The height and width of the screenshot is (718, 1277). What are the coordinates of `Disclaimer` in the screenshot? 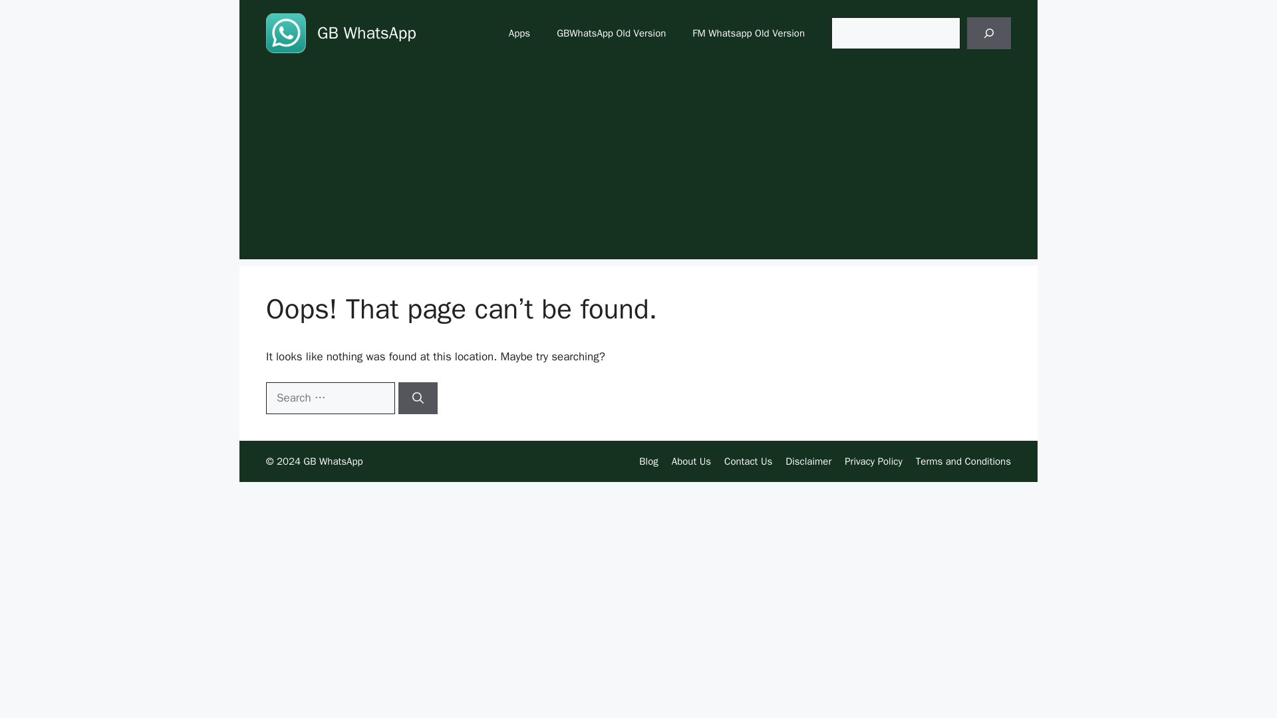 It's located at (807, 461).